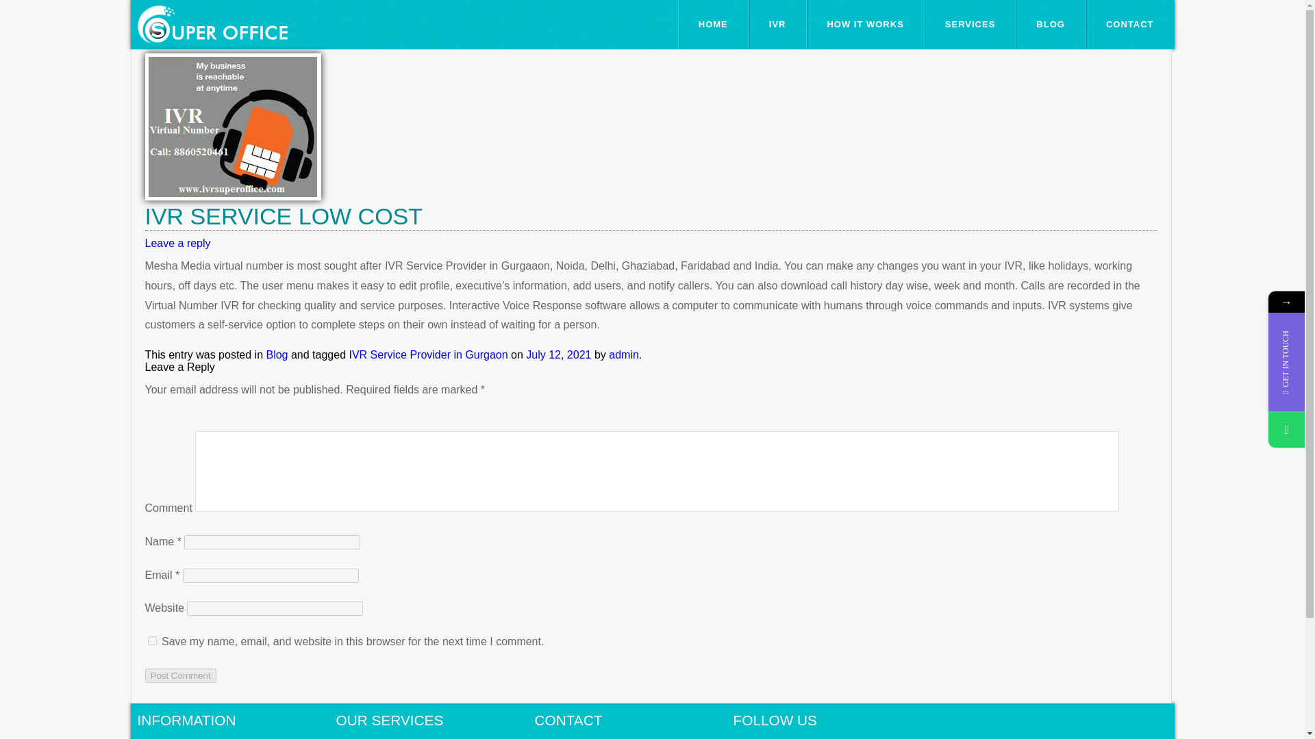 The image size is (1315, 739). What do you see at coordinates (777, 25) in the screenshot?
I see `IVR` at bounding box center [777, 25].